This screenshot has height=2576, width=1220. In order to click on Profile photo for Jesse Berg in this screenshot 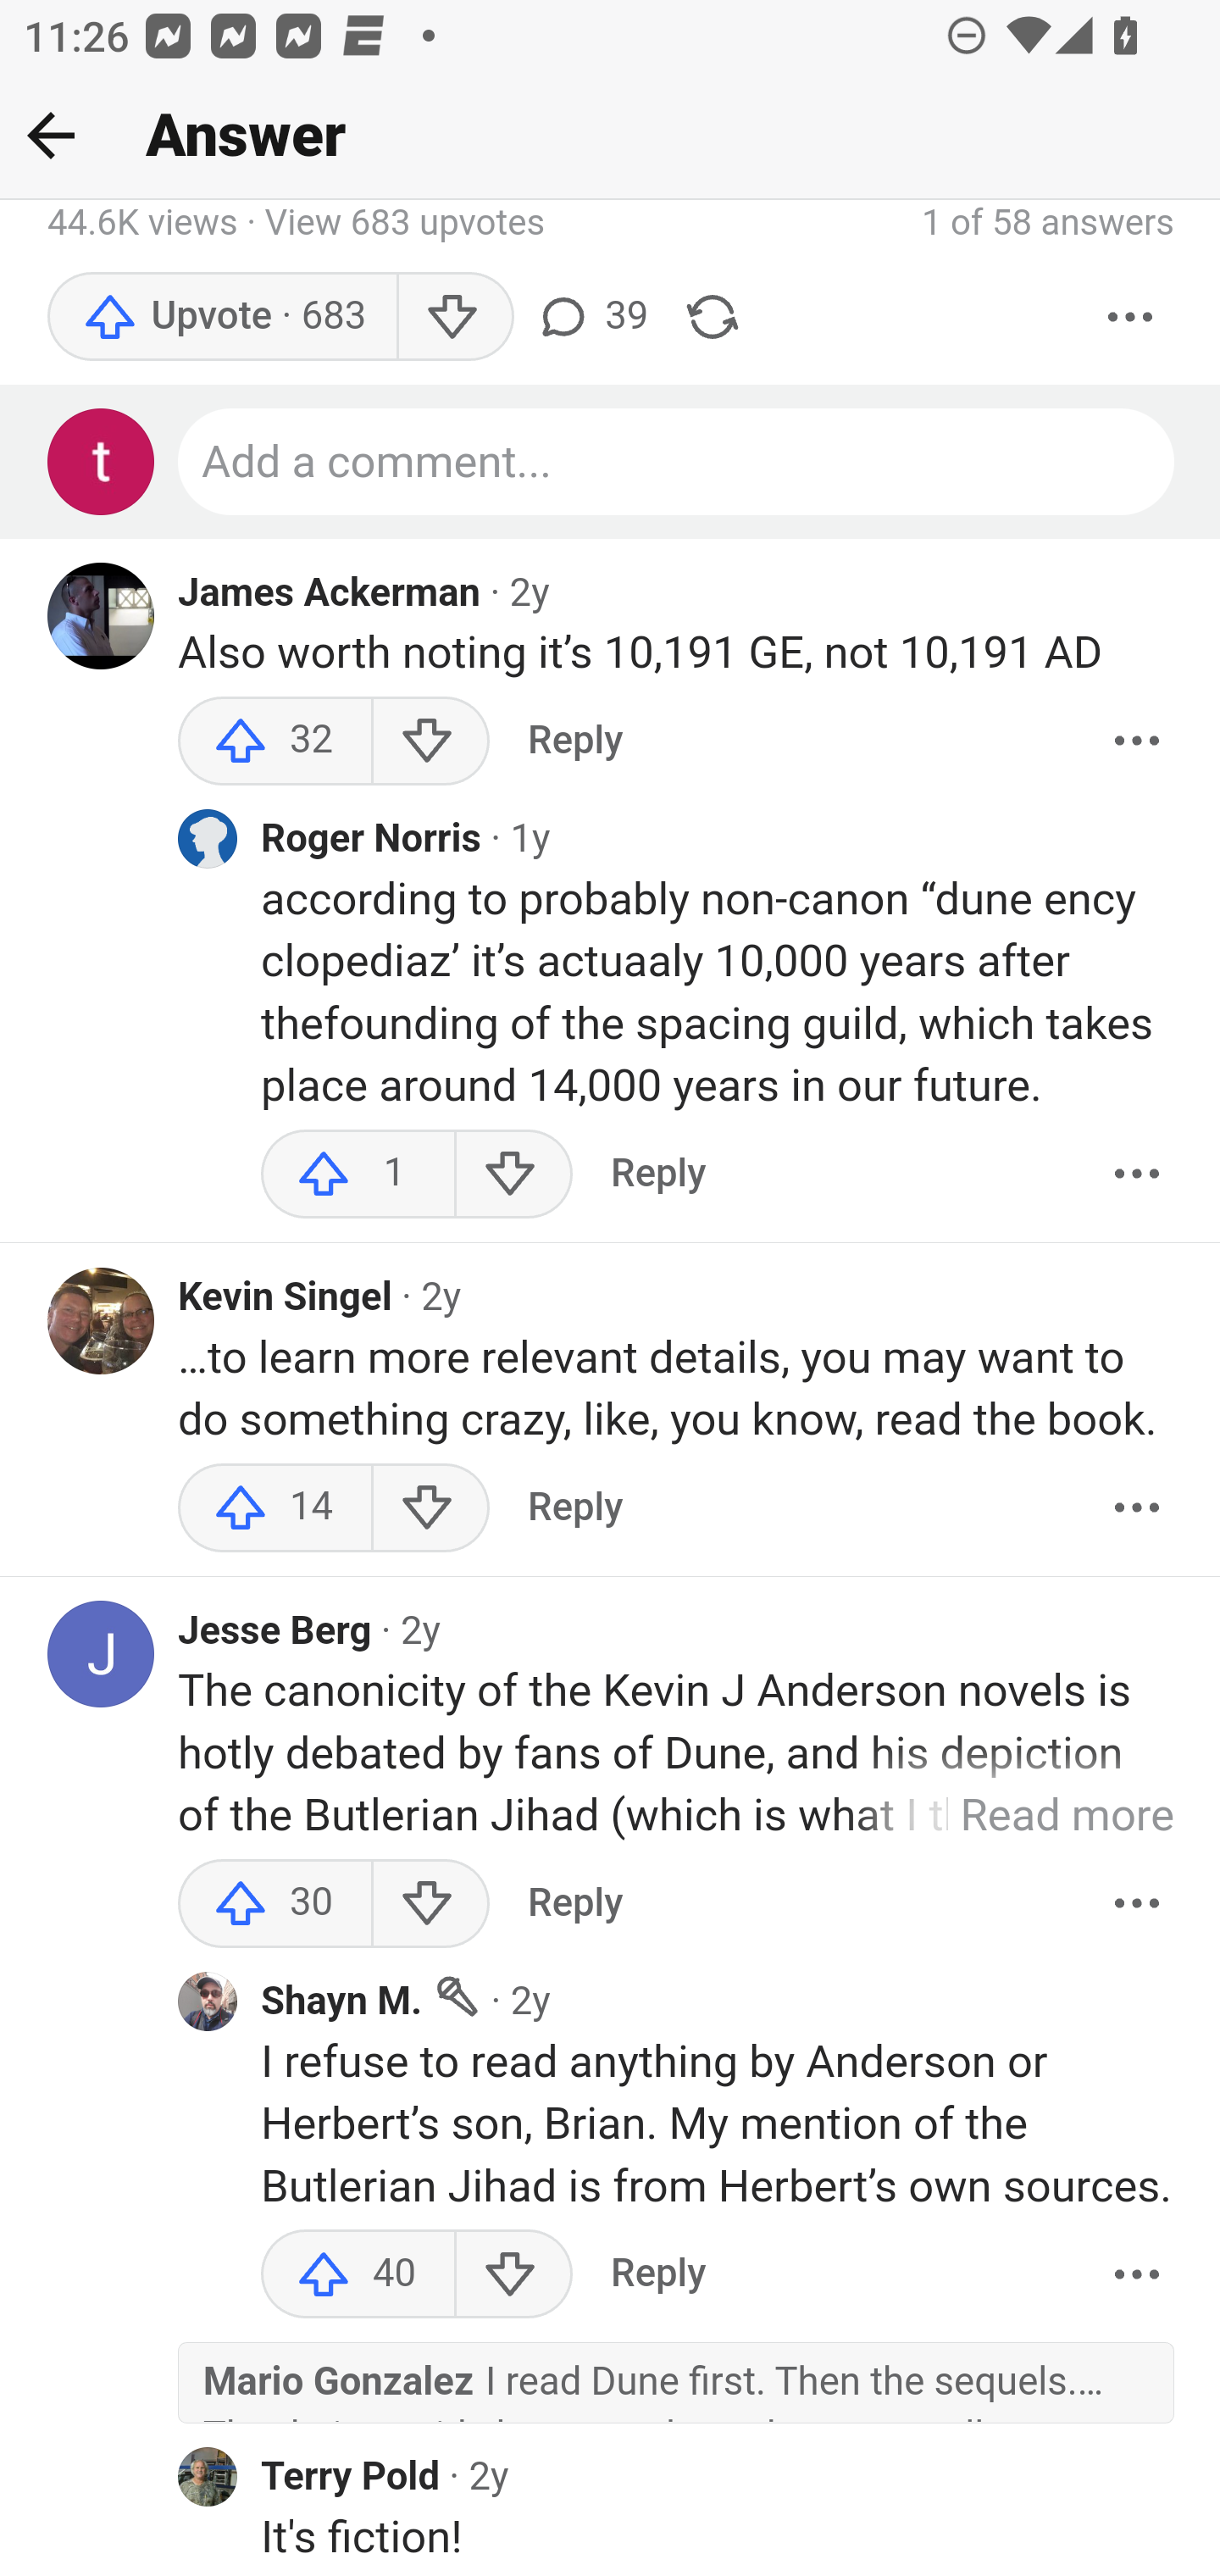, I will do `click(102, 1653)`.